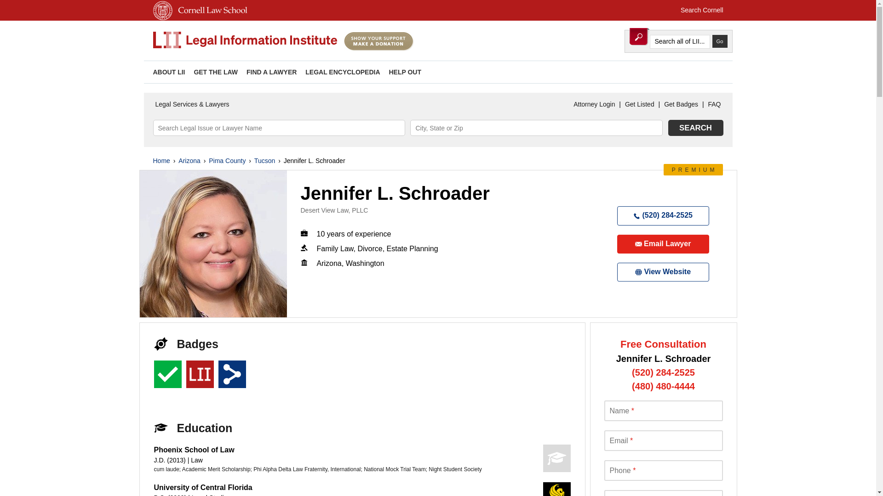 The width and height of the screenshot is (883, 496). Describe the element at coordinates (271, 72) in the screenshot. I see `FIND A LAWYER` at that location.